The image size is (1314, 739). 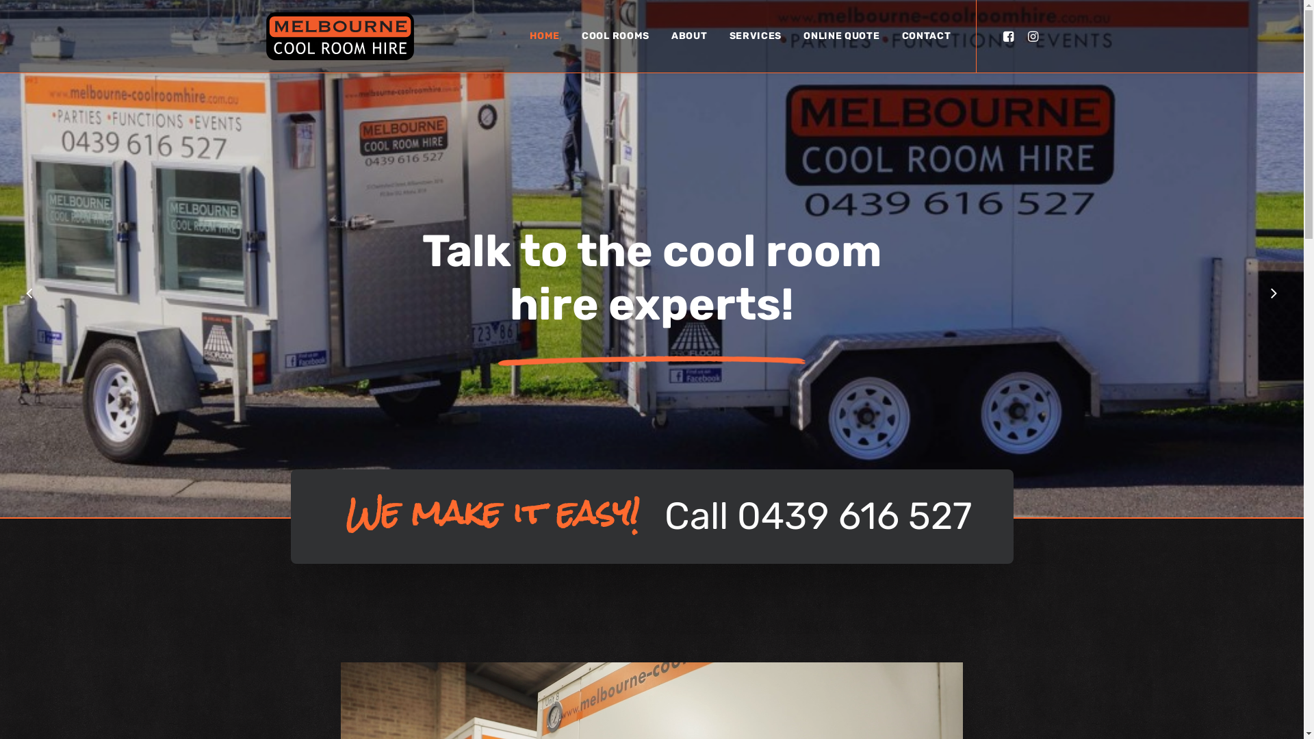 What do you see at coordinates (922, 36) in the screenshot?
I see `CONTACT` at bounding box center [922, 36].